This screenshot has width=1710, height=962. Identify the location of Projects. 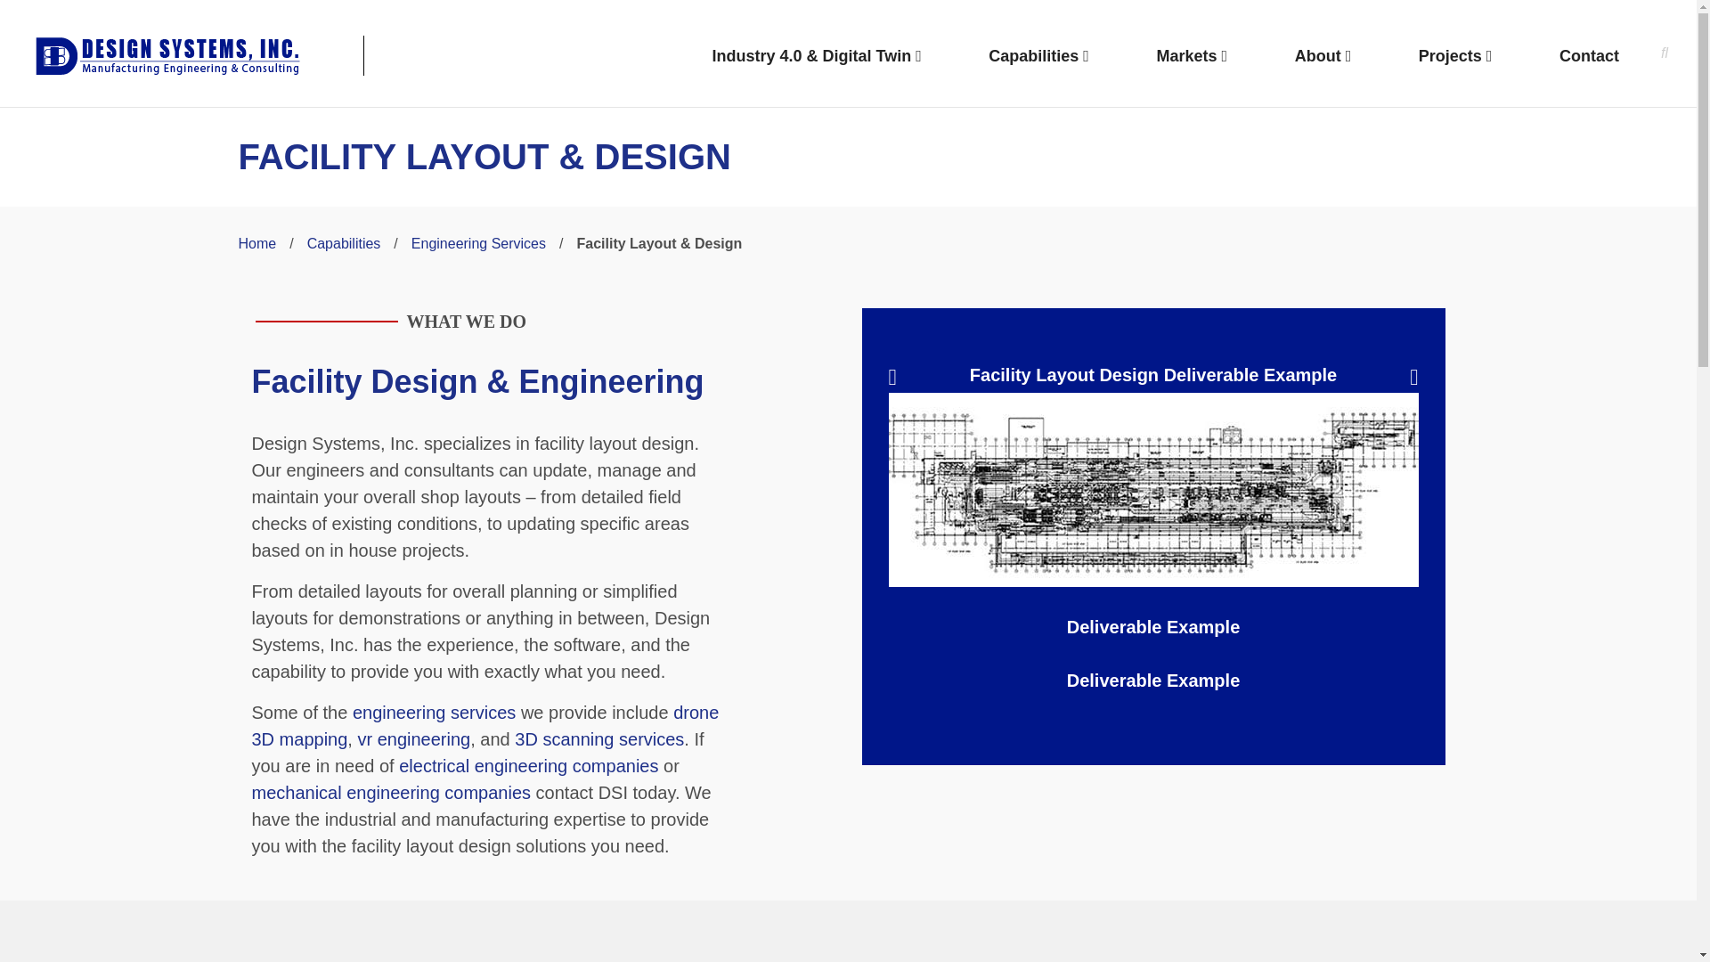
(1455, 57).